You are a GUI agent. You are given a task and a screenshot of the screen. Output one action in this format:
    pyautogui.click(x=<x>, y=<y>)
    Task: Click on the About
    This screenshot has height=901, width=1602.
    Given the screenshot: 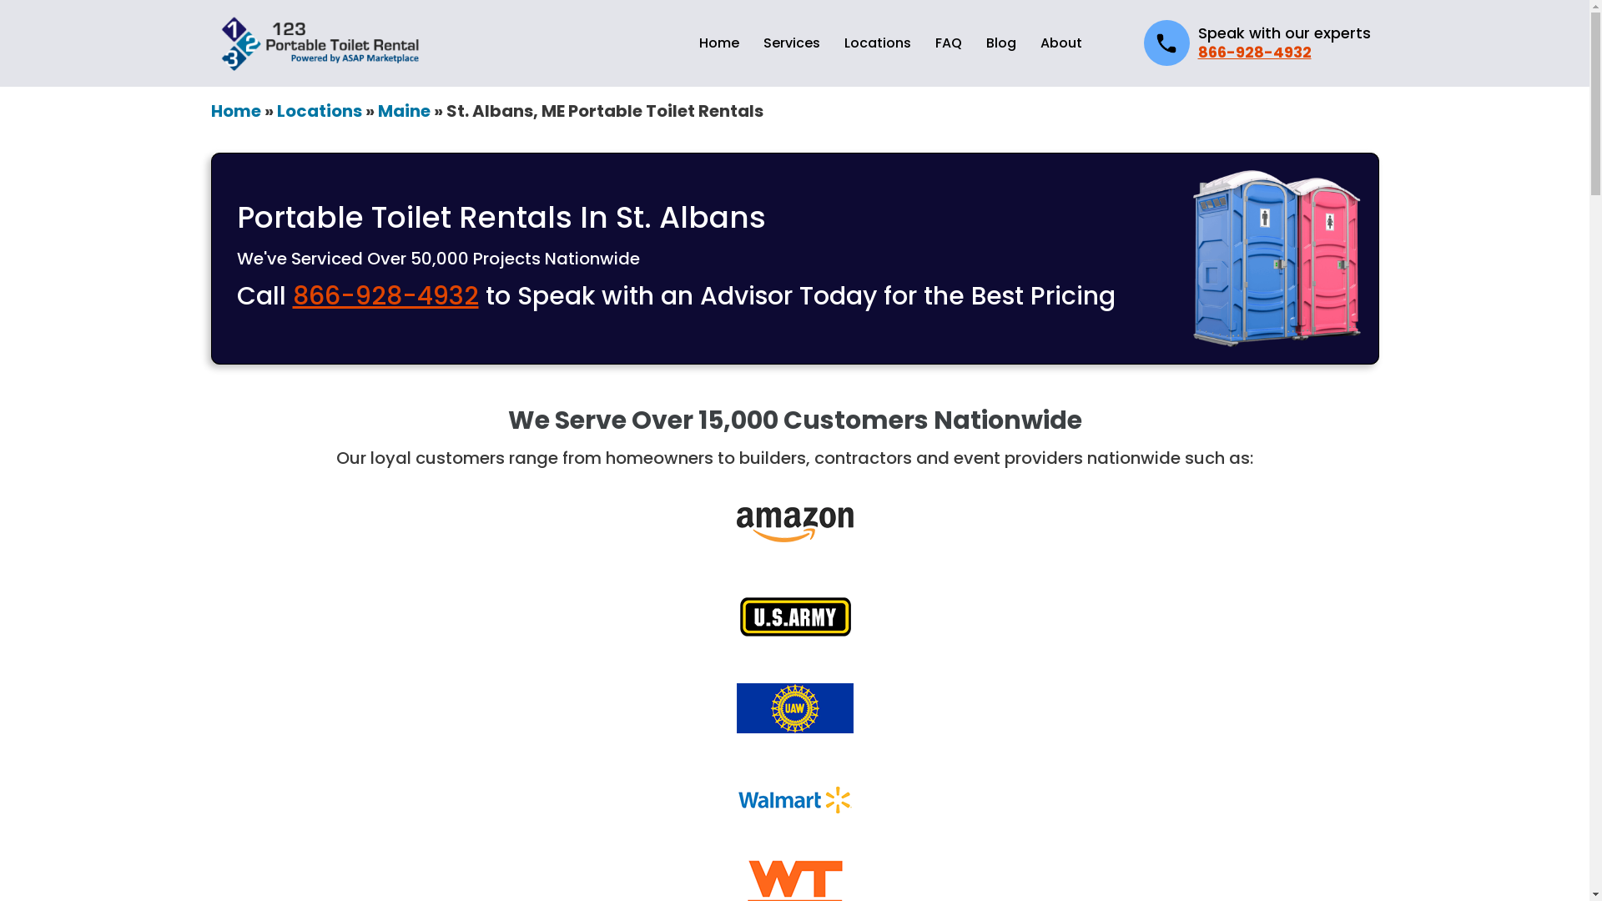 What is the action you would take?
    pyautogui.click(x=1060, y=43)
    